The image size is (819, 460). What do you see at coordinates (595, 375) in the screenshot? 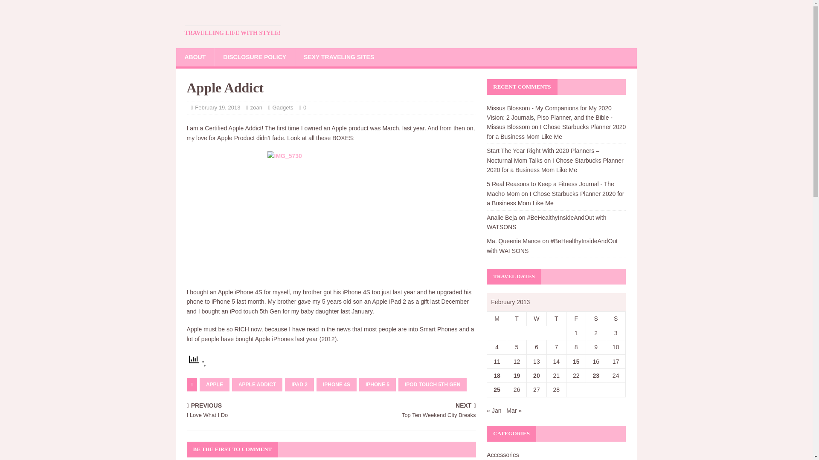
I see `23` at bounding box center [595, 375].